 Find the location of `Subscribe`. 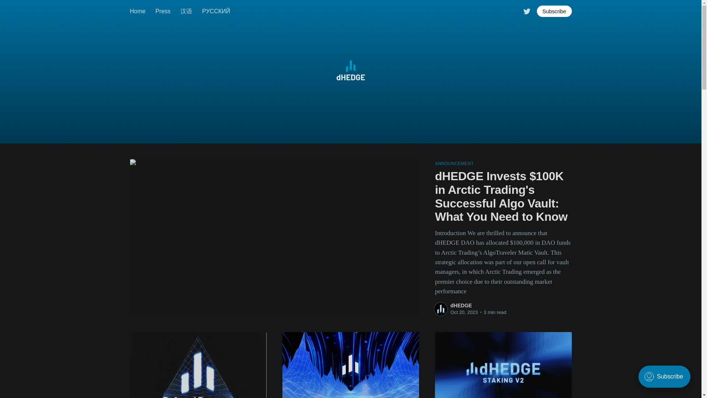

Subscribe is located at coordinates (554, 11).